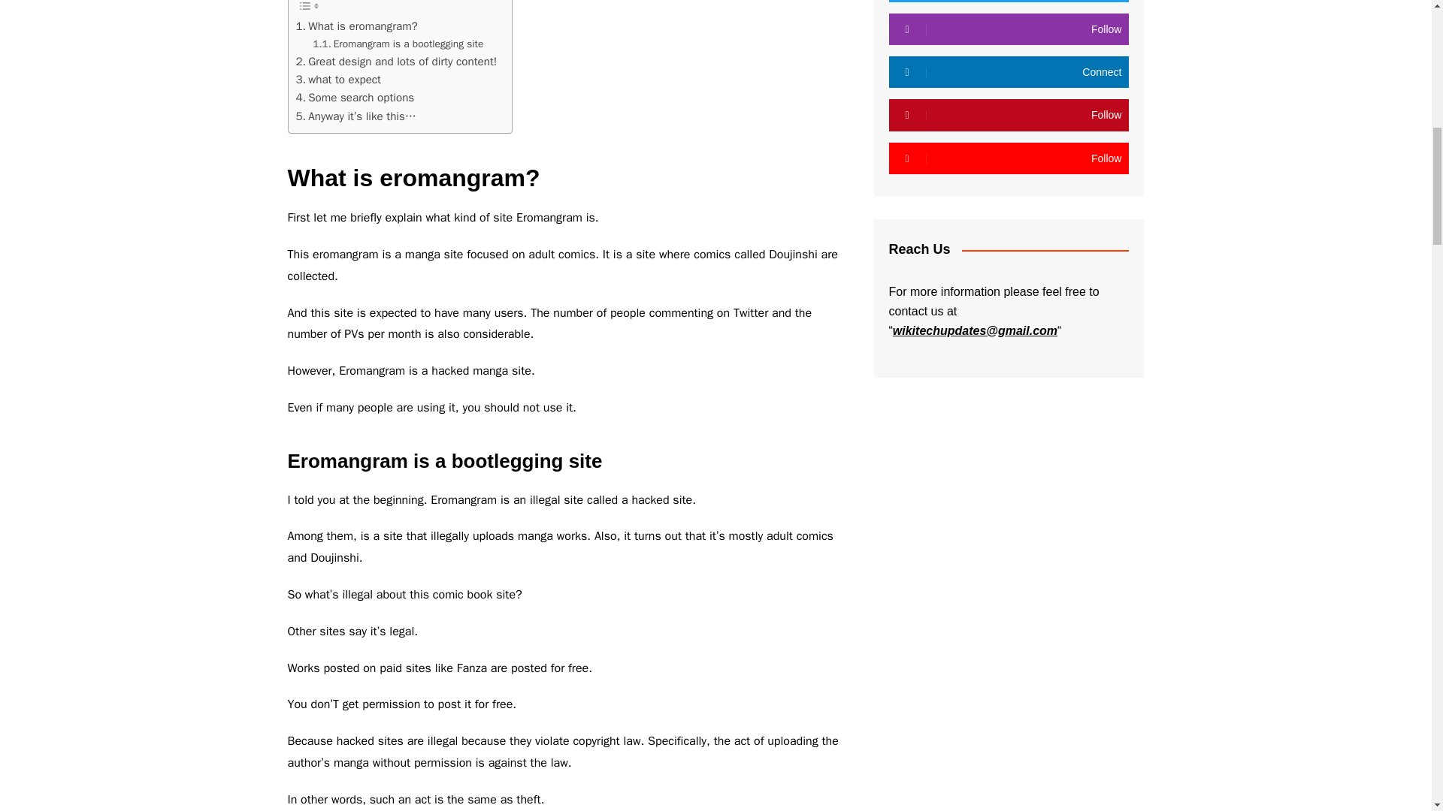 Image resolution: width=1443 pixels, height=811 pixels. What do you see at coordinates (397, 62) in the screenshot?
I see `Great design and lots of dirty content!` at bounding box center [397, 62].